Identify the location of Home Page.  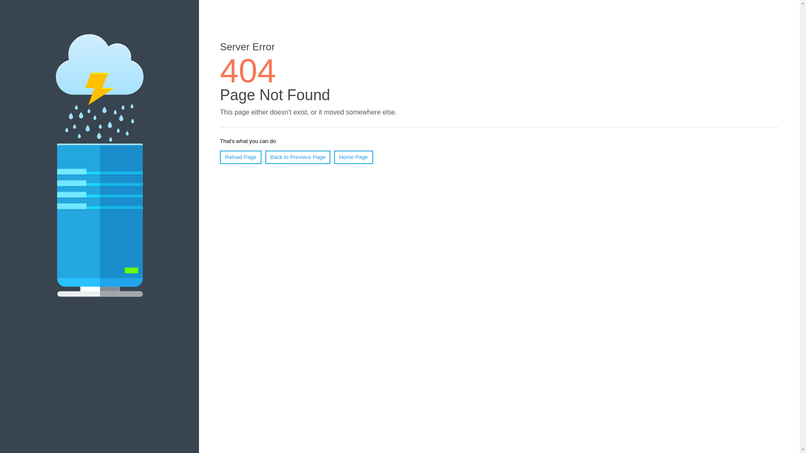
(353, 157).